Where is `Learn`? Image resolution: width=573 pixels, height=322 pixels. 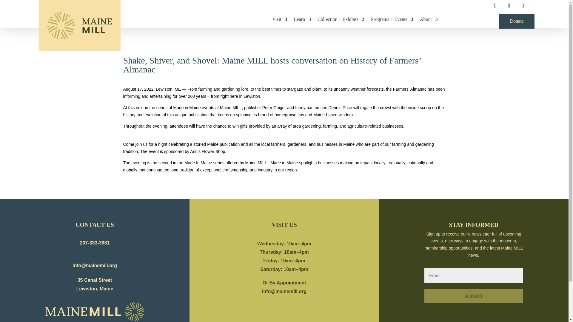
Learn is located at coordinates (302, 20).